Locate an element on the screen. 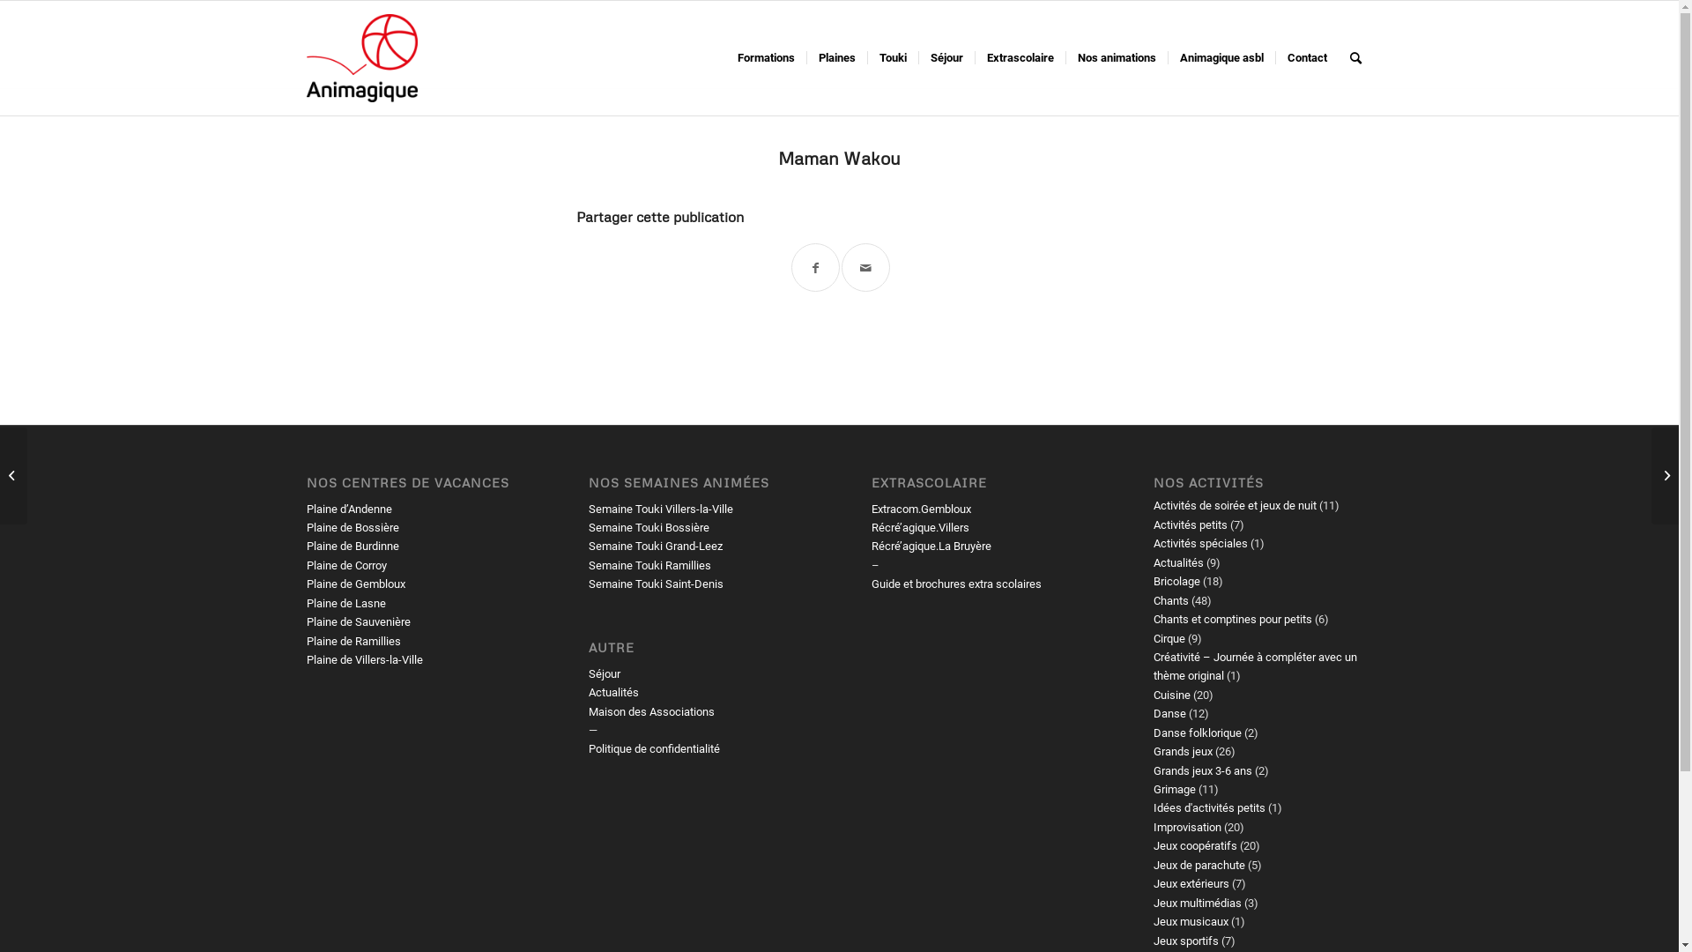 This screenshot has width=1692, height=952. Nos animations is located at coordinates (1116, 58).